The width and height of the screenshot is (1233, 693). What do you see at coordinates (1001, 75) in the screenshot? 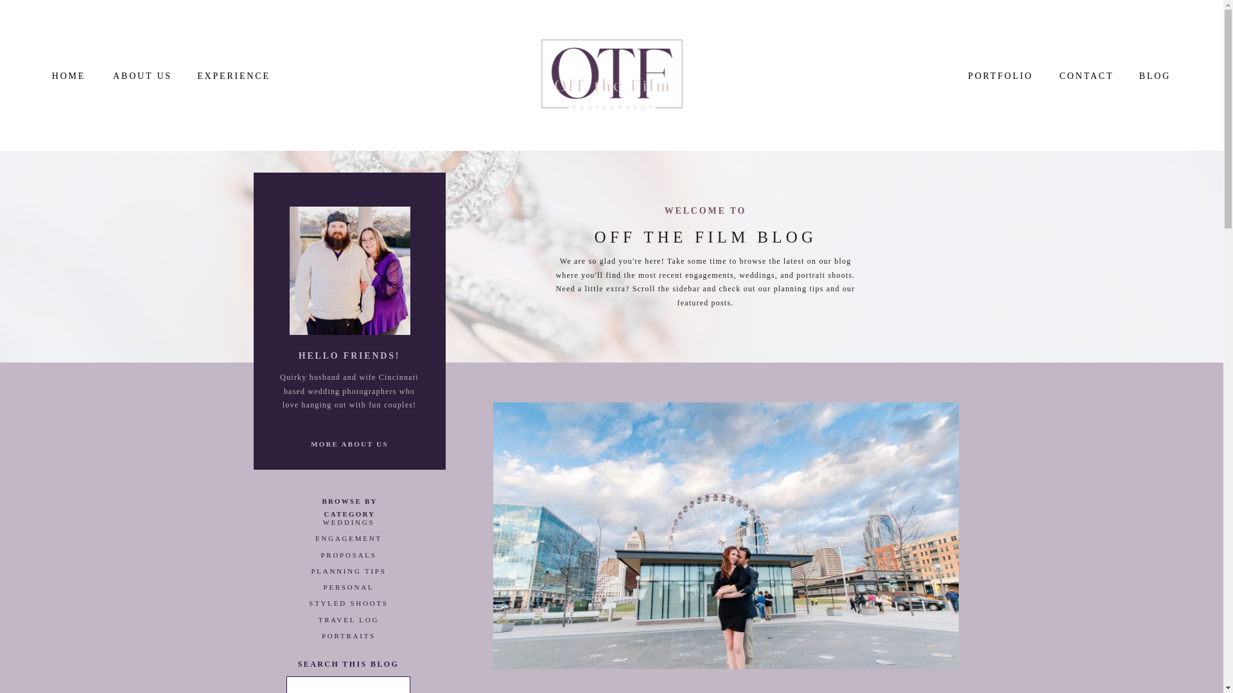
I see `PORTFOLIO` at bounding box center [1001, 75].